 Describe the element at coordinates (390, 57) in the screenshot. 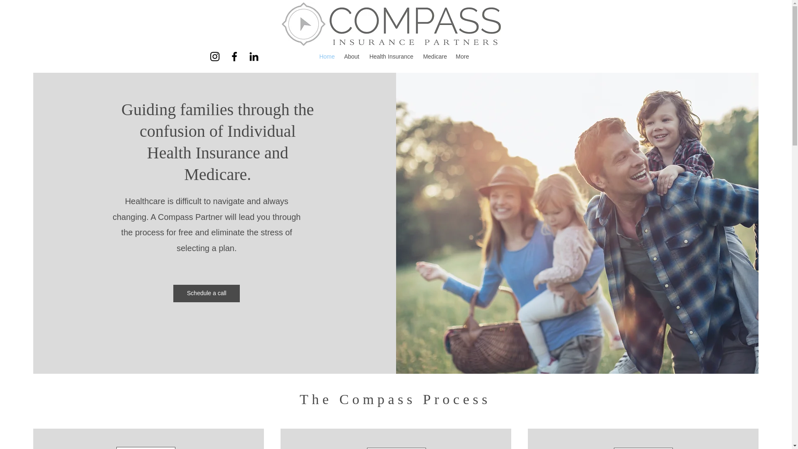

I see `Health Insurance` at that location.